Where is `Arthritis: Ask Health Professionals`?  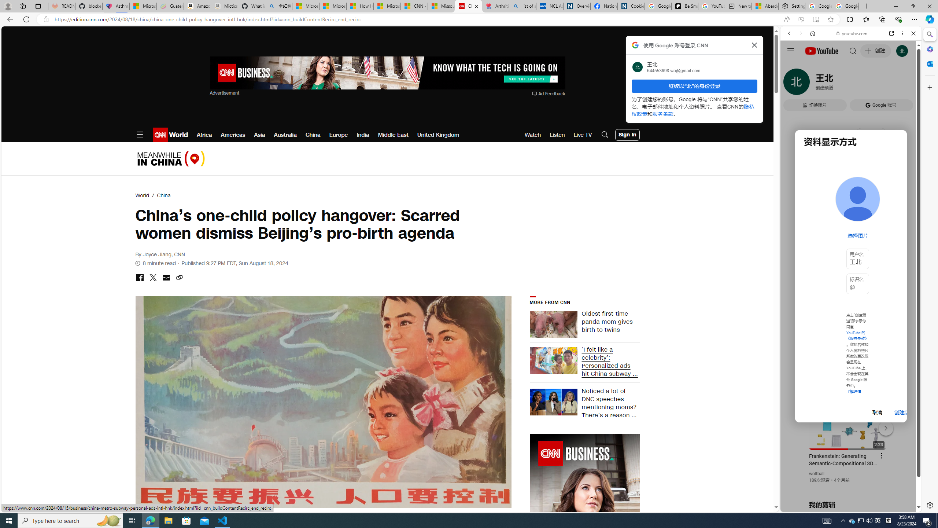
Arthritis: Ask Health Professionals is located at coordinates (495, 6).